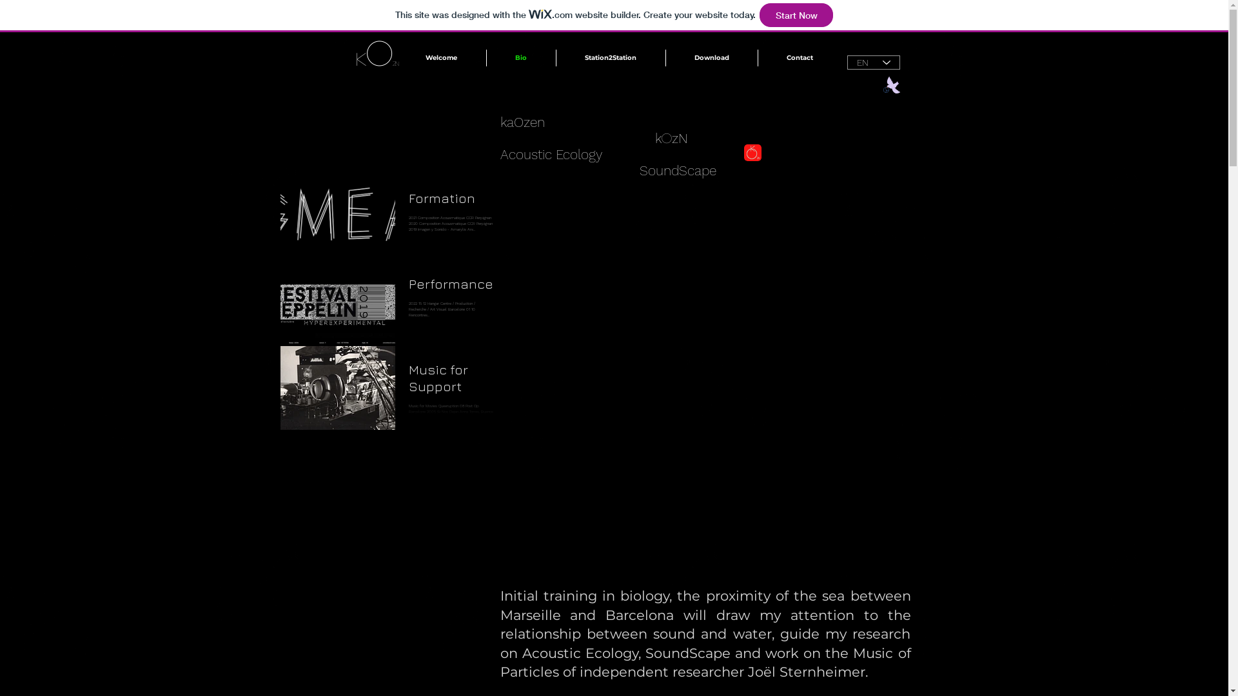 The image size is (1238, 696). Describe the element at coordinates (521, 58) in the screenshot. I see `Bio` at that location.